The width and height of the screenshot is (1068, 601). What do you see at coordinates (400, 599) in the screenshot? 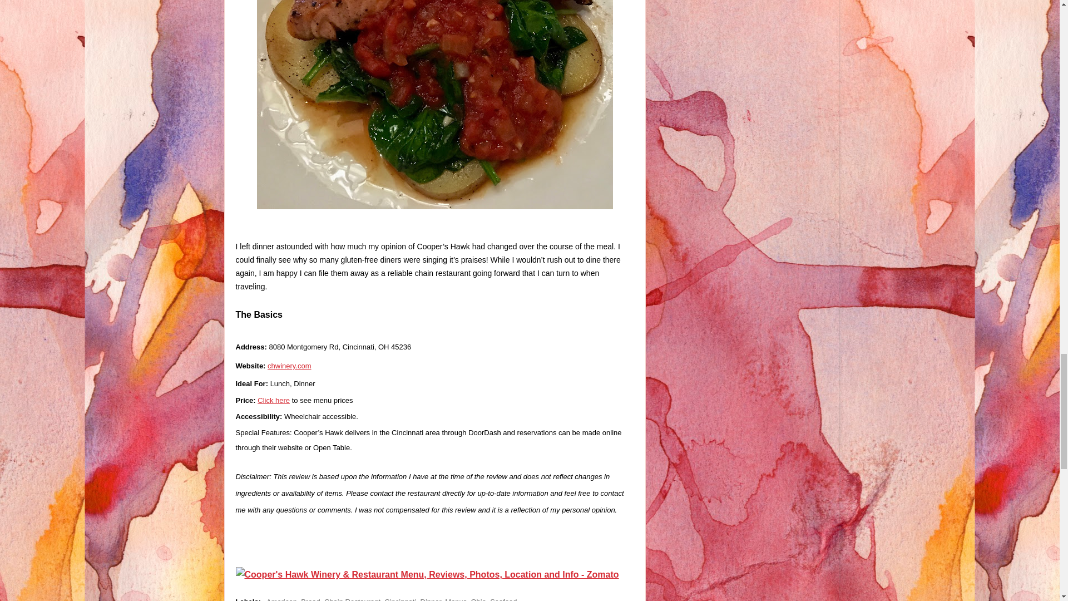
I see `Cincinnati` at bounding box center [400, 599].